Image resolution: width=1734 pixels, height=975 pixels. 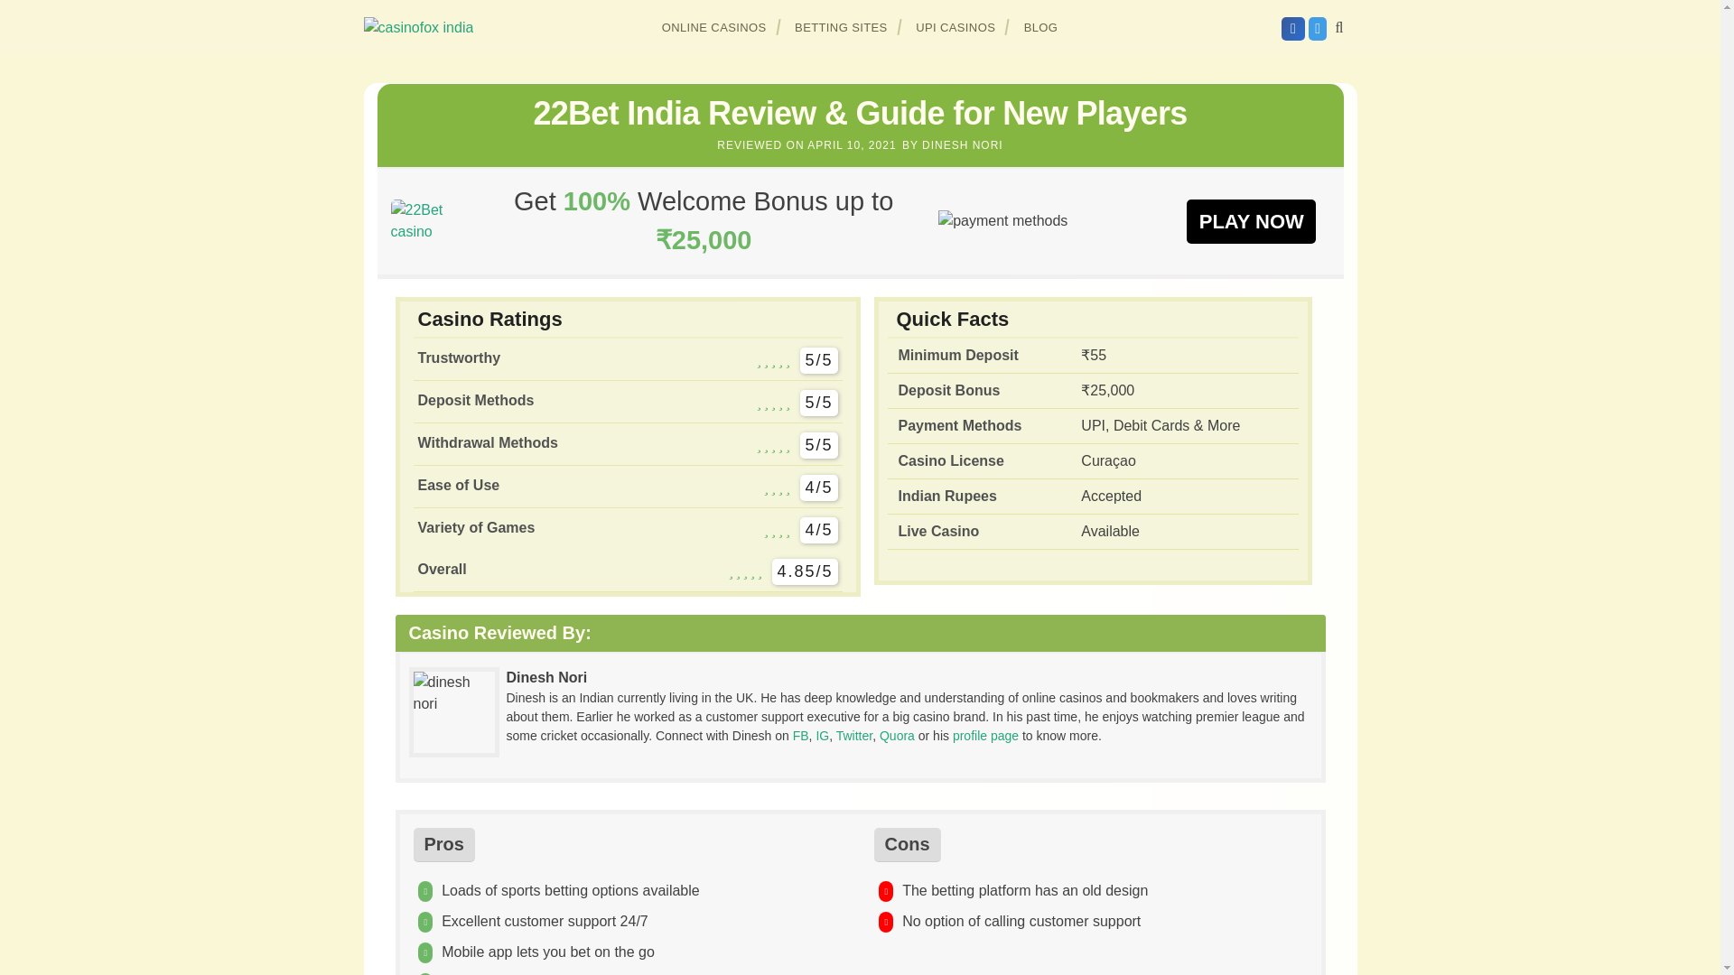 I want to click on 22Bet, so click(x=1251, y=220).